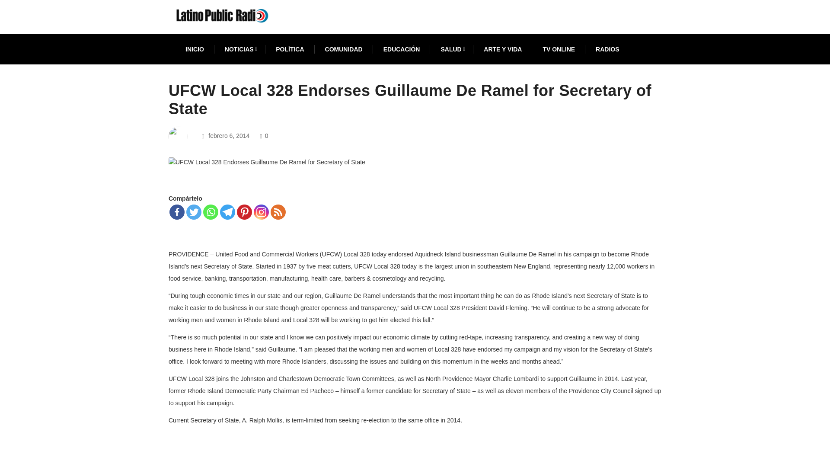  What do you see at coordinates (503, 49) in the screenshot?
I see `ARTE Y VIDA` at bounding box center [503, 49].